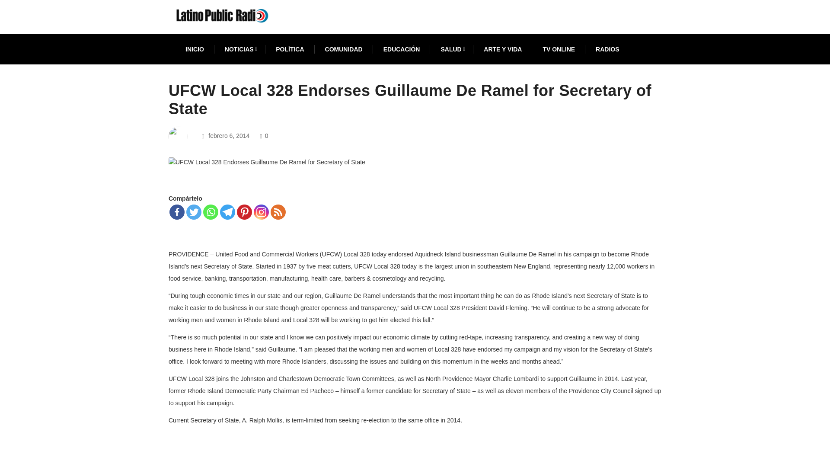  What do you see at coordinates (503, 49) in the screenshot?
I see `ARTE Y VIDA` at bounding box center [503, 49].